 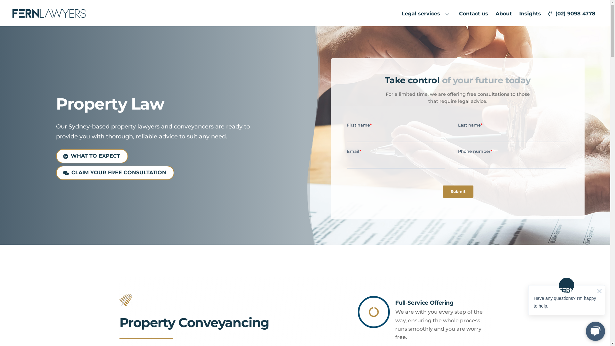 I want to click on WHAT TO EXPECT, so click(x=92, y=156).